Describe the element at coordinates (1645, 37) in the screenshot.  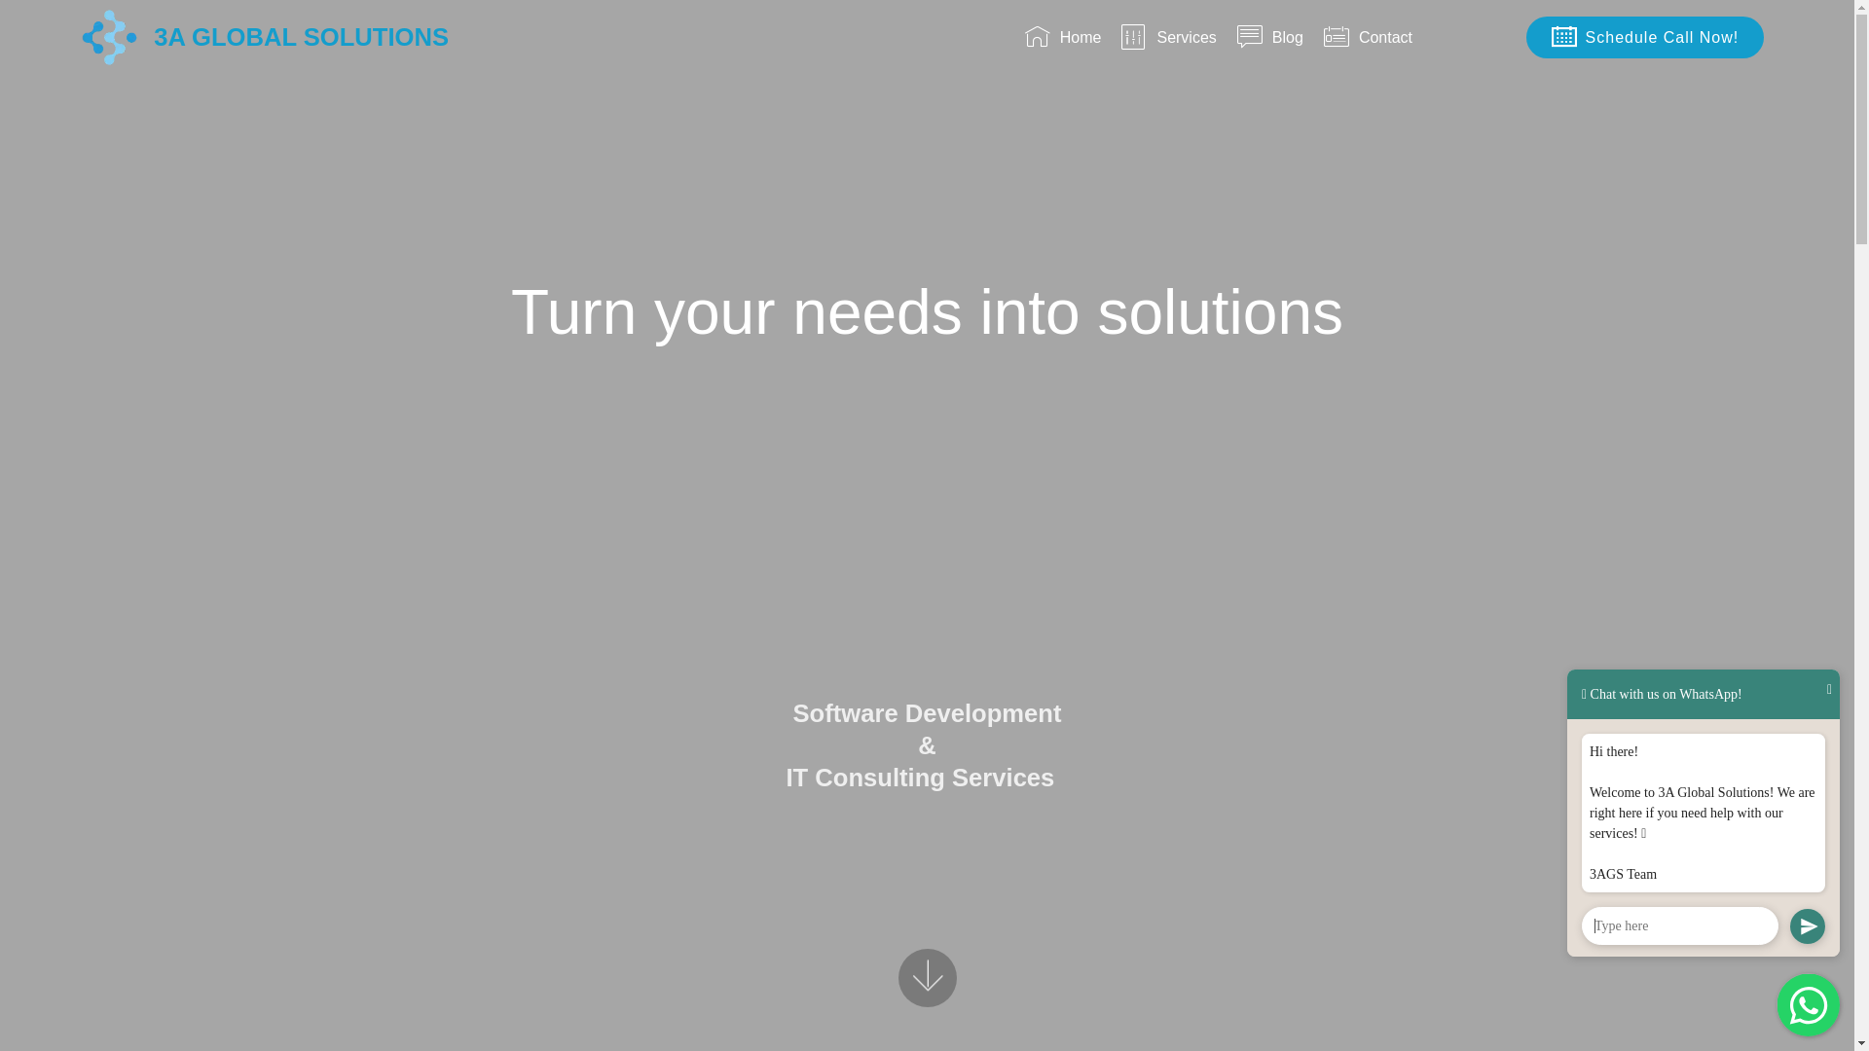
I see `Schedule Call Now!` at that location.